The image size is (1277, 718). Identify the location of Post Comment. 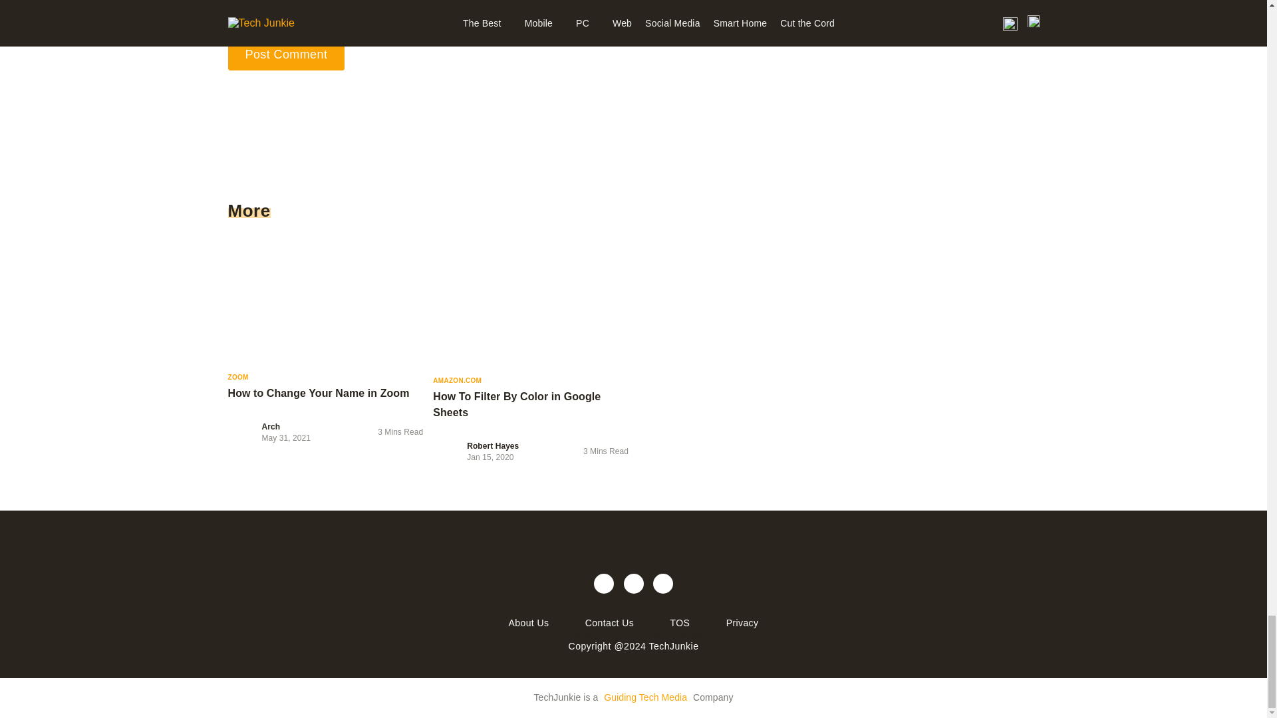
(286, 55).